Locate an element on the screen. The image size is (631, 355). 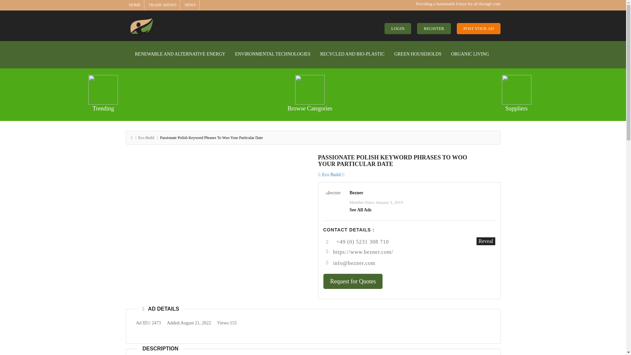
HOME is located at coordinates (134, 5).